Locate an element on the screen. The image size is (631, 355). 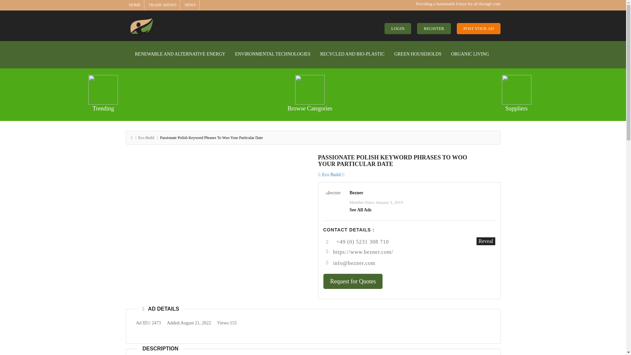
HOME is located at coordinates (134, 5).